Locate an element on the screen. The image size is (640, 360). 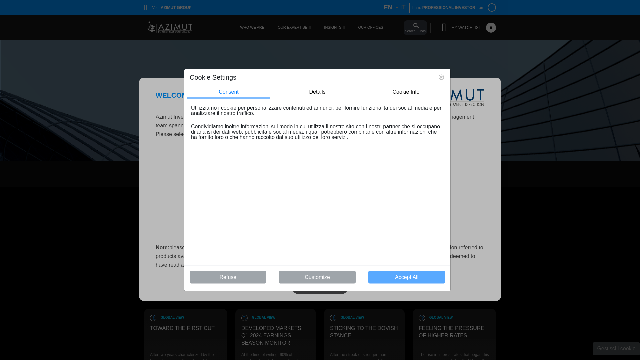
WHO WE ARE is located at coordinates (403, 7).